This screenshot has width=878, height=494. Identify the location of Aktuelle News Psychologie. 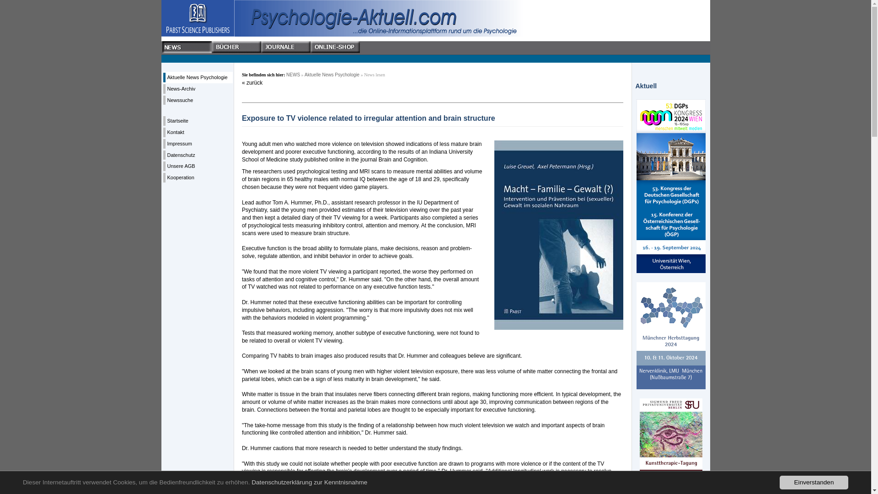
(198, 77).